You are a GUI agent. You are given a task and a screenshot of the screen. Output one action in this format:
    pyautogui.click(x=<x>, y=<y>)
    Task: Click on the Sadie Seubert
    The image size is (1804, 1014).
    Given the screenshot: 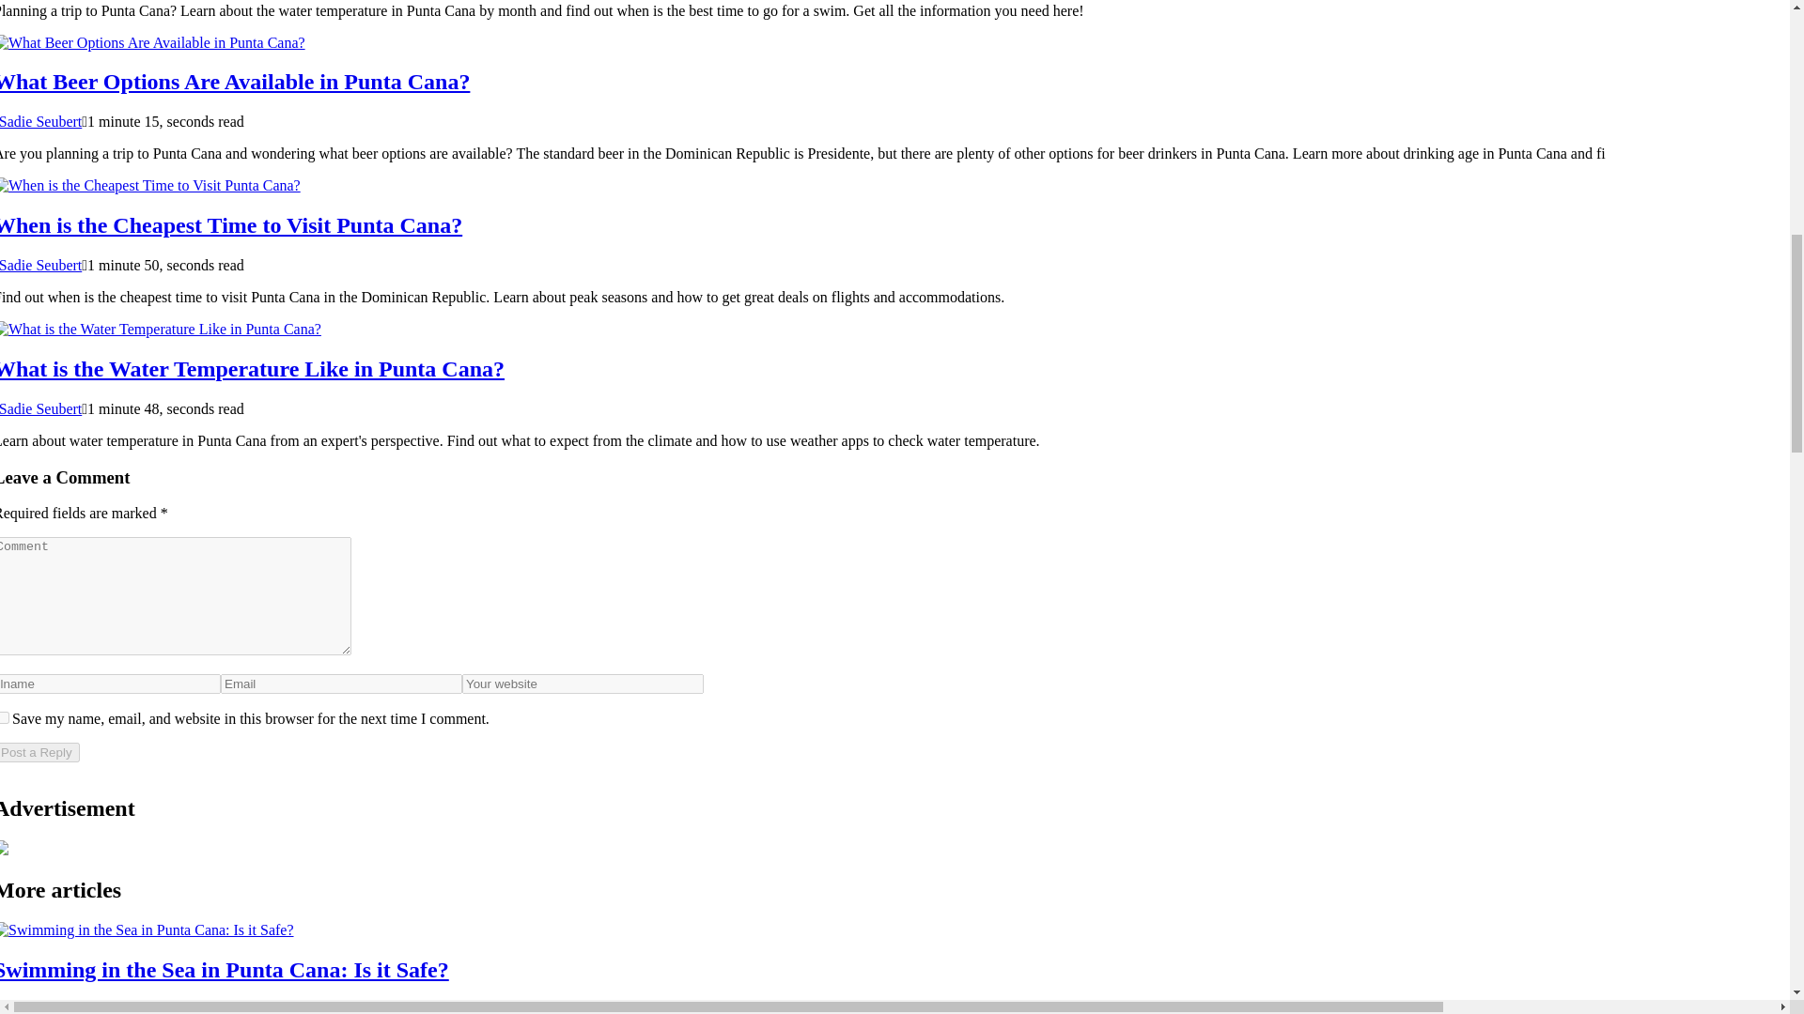 What is the action you would take?
    pyautogui.click(x=40, y=121)
    